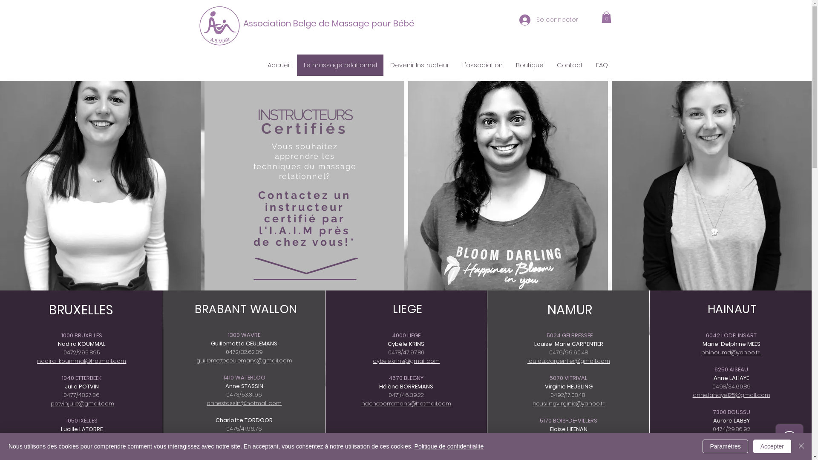 Image resolution: width=818 pixels, height=460 pixels. I want to click on Le massage relationnel, so click(340, 65).